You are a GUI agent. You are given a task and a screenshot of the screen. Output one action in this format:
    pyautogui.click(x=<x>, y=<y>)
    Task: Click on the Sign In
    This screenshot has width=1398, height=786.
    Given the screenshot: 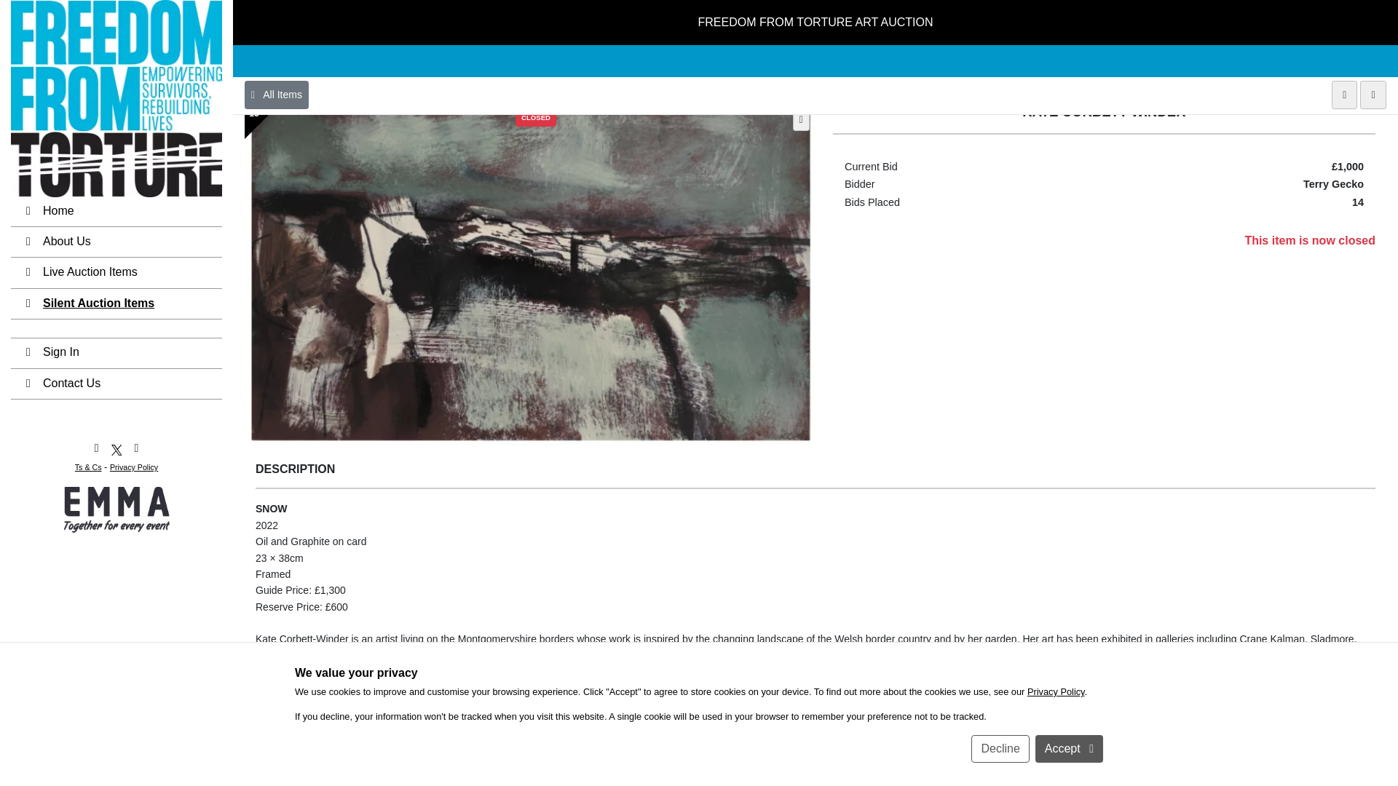 What is the action you would take?
    pyautogui.click(x=116, y=327)
    